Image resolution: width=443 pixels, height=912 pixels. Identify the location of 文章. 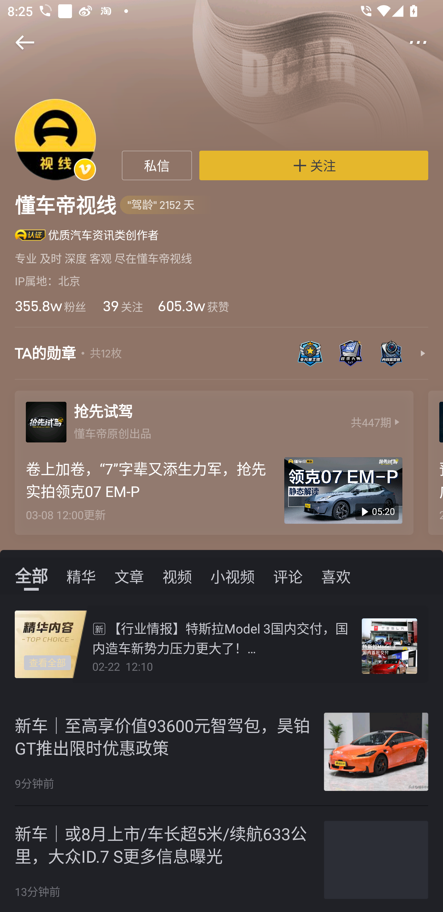
(129, 576).